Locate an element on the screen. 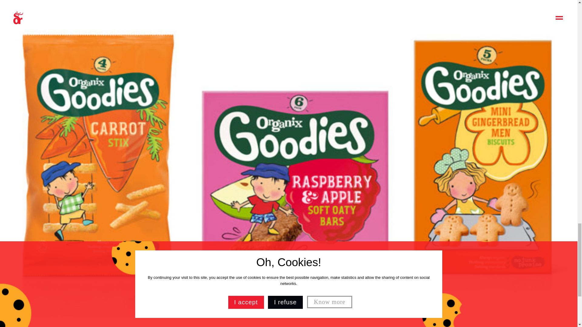 Image resolution: width=582 pixels, height=327 pixels. send an email is located at coordinates (478, 247).